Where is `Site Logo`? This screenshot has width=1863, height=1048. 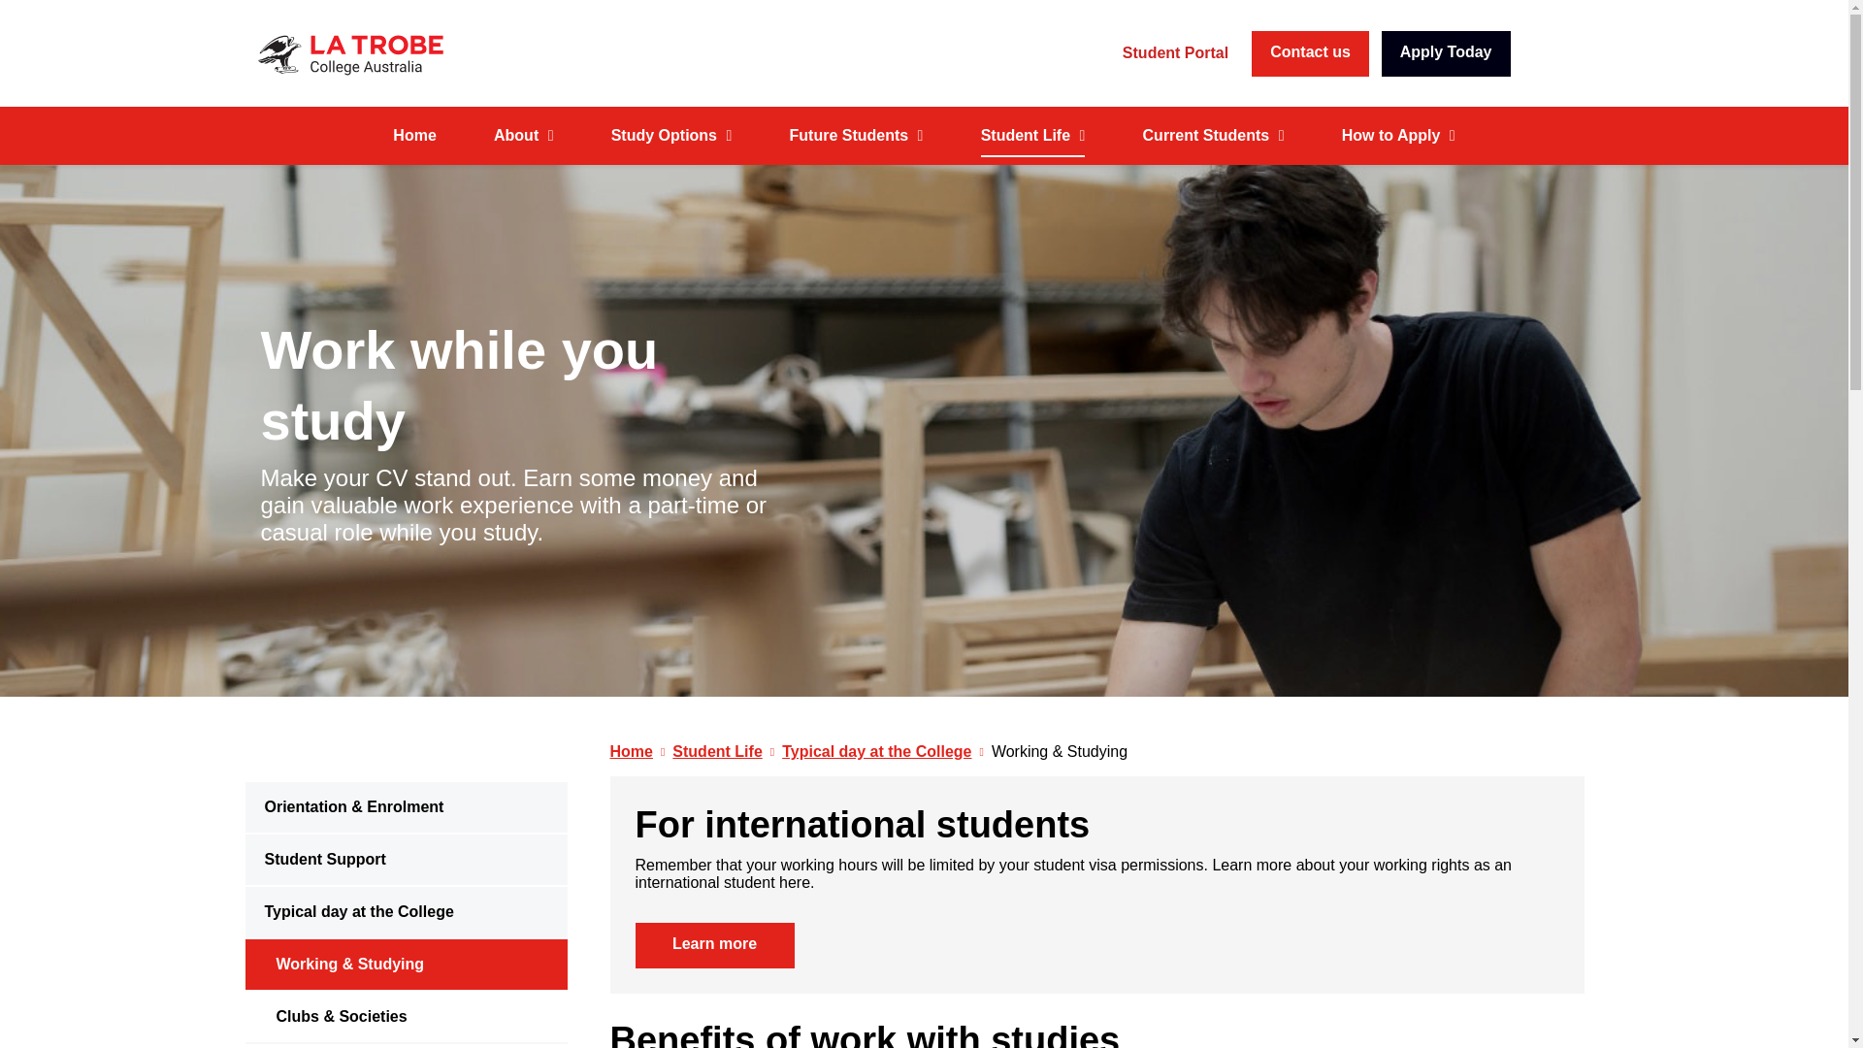 Site Logo is located at coordinates (405, 53).